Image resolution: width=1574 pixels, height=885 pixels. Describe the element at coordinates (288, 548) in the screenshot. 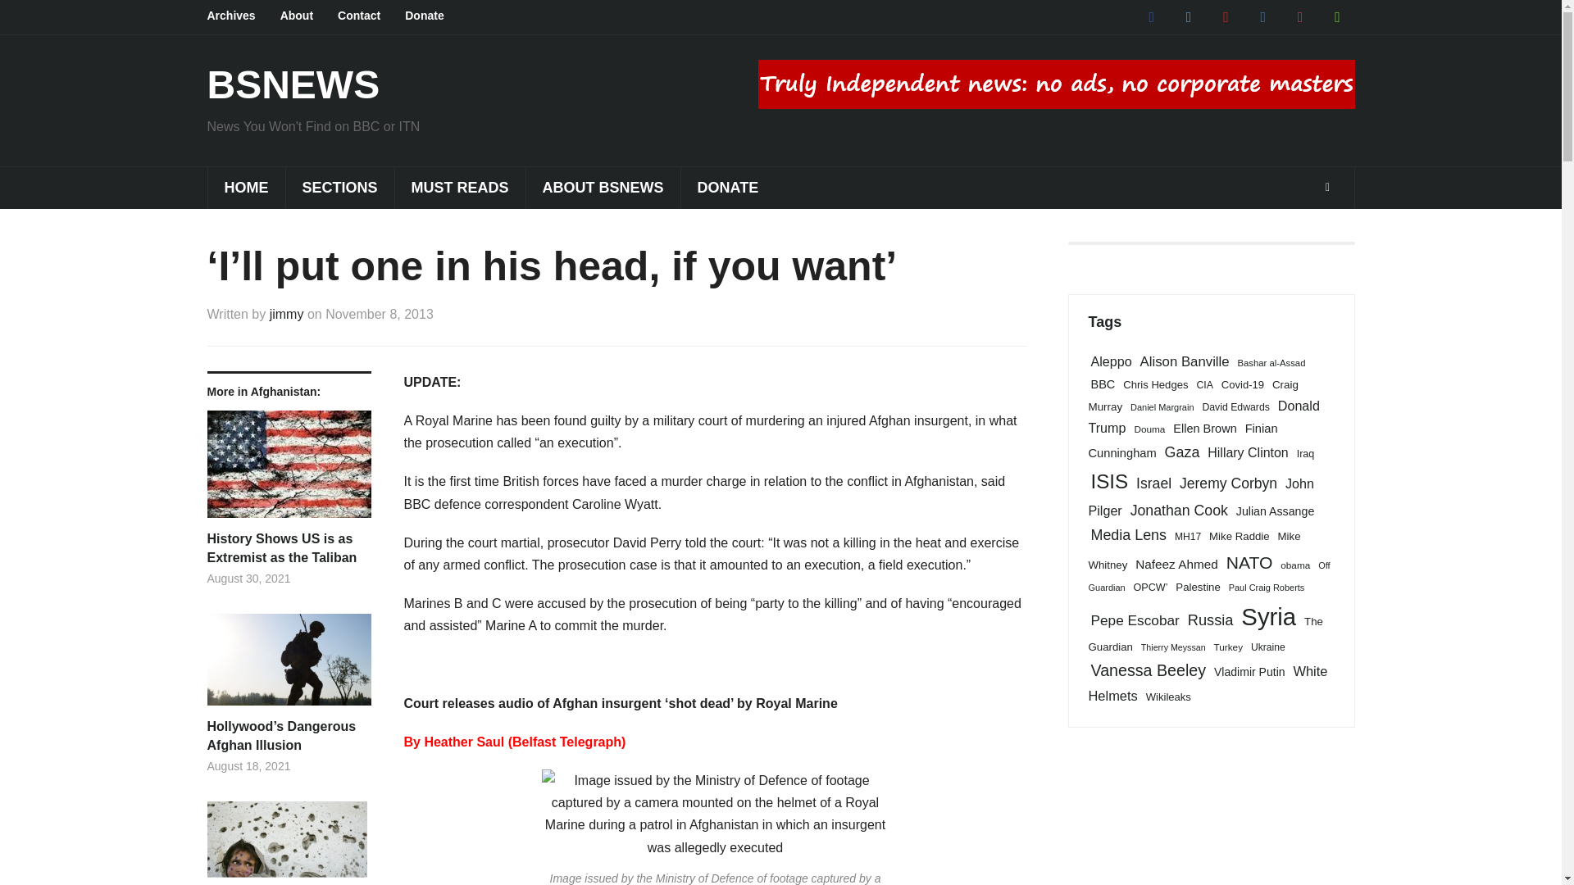

I see `Permalink to History Shows US is as Extremist as the Taliban` at that location.